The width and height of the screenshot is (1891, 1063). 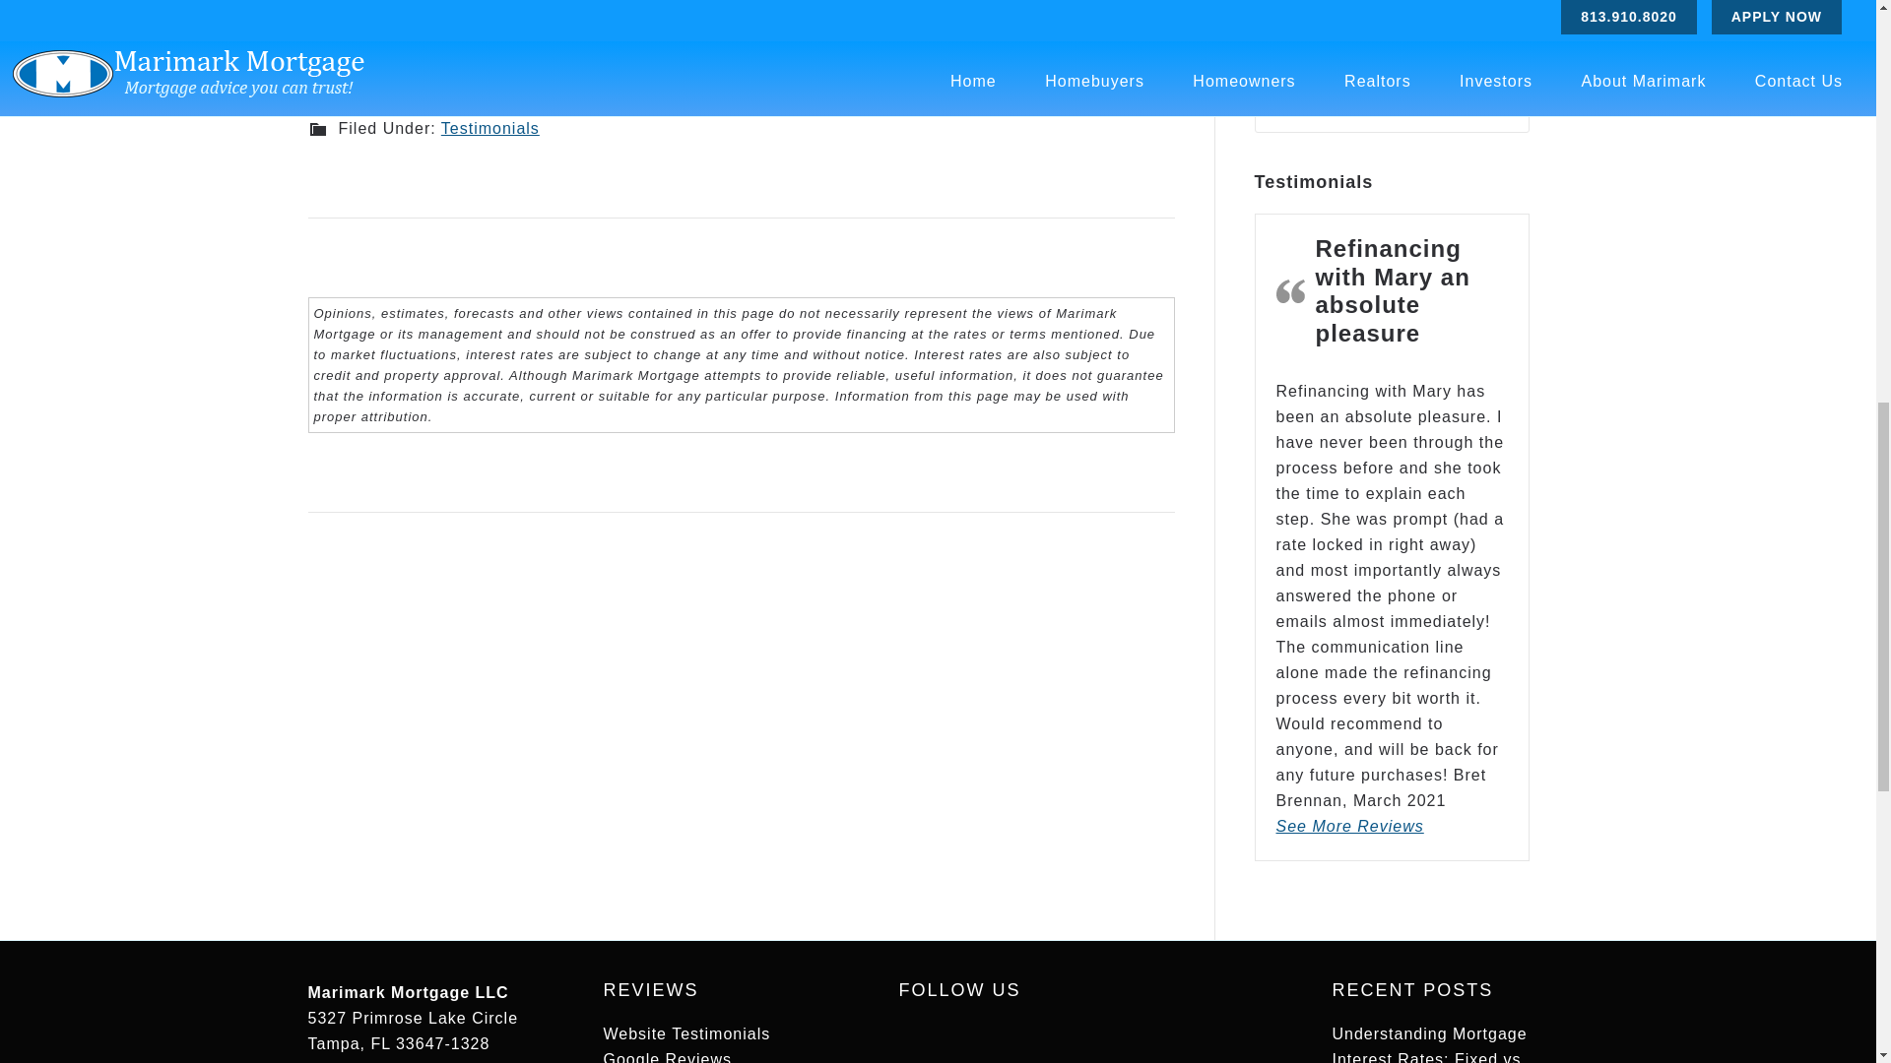 What do you see at coordinates (408, 992) in the screenshot?
I see `Marimark Mortgage LLC` at bounding box center [408, 992].